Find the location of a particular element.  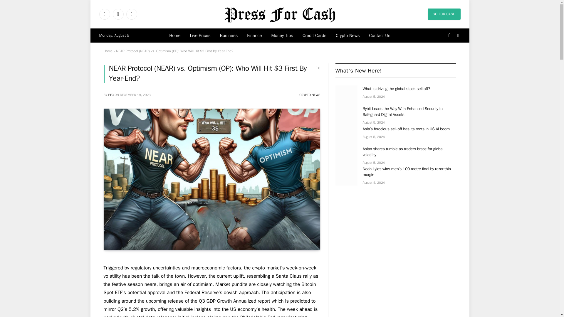

Facebook is located at coordinates (105, 14).